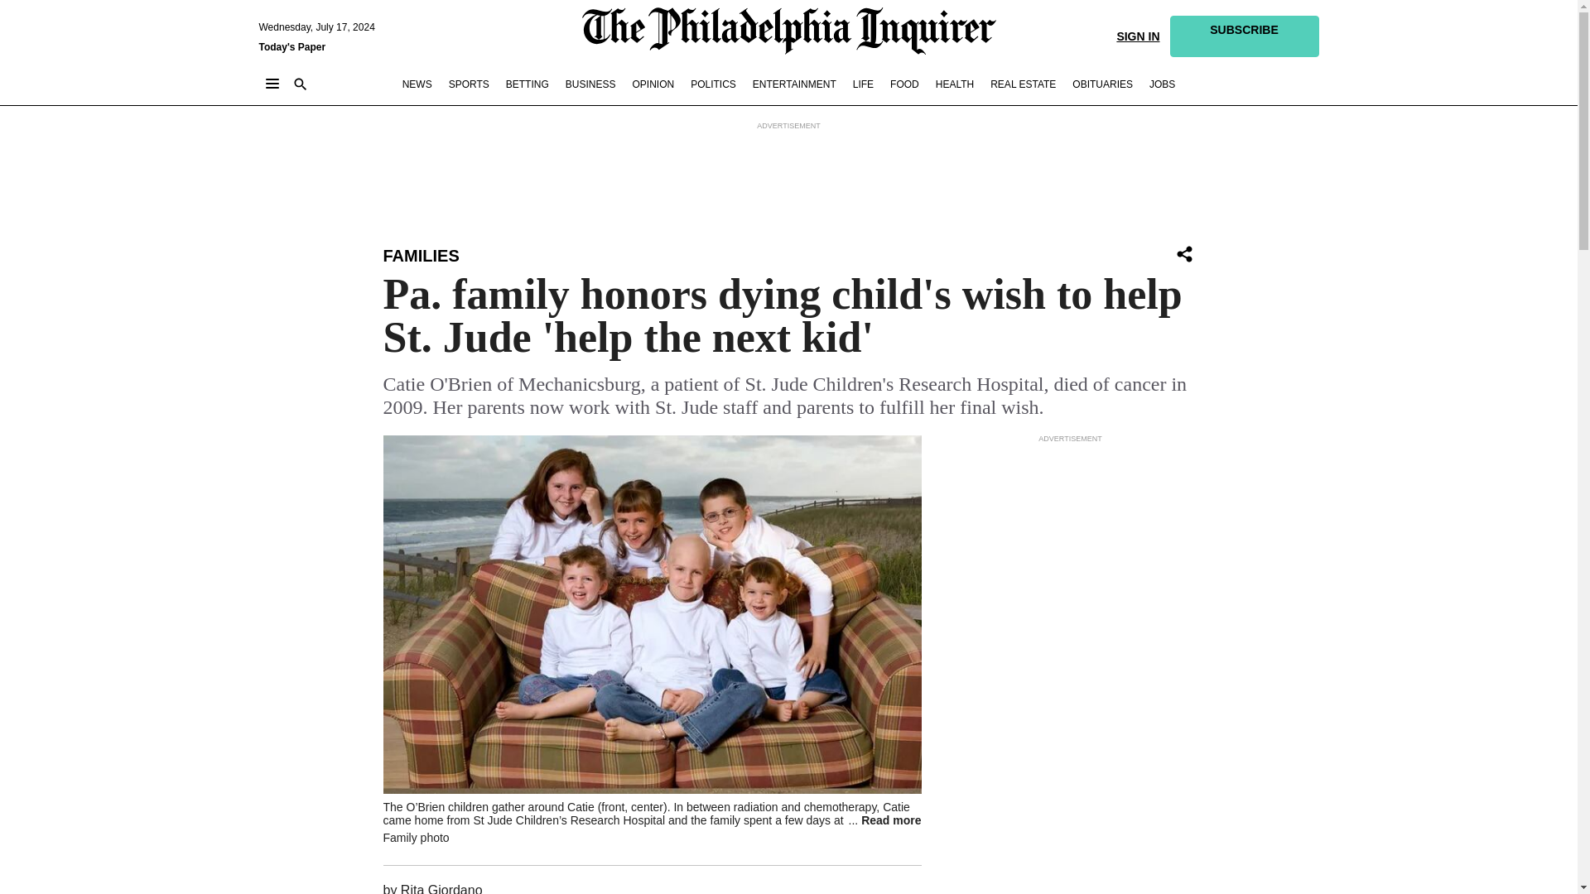 This screenshot has height=894, width=1590. What do you see at coordinates (1023, 84) in the screenshot?
I see `REAL ESTATE` at bounding box center [1023, 84].